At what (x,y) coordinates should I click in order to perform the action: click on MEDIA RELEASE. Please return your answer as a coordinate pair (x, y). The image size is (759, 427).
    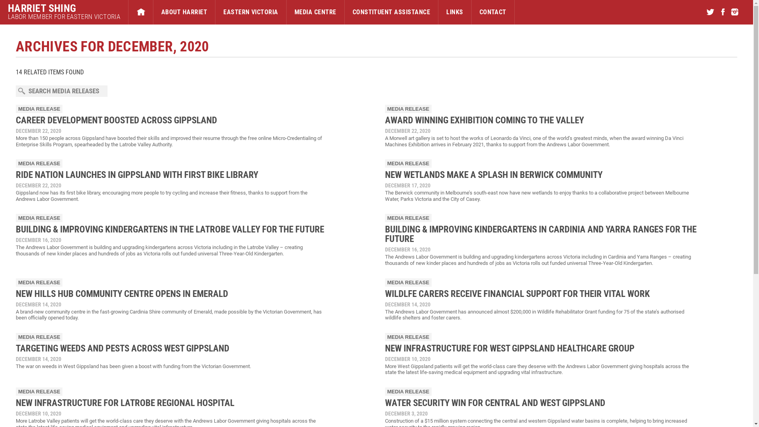
    Looking at the image, I should click on (39, 337).